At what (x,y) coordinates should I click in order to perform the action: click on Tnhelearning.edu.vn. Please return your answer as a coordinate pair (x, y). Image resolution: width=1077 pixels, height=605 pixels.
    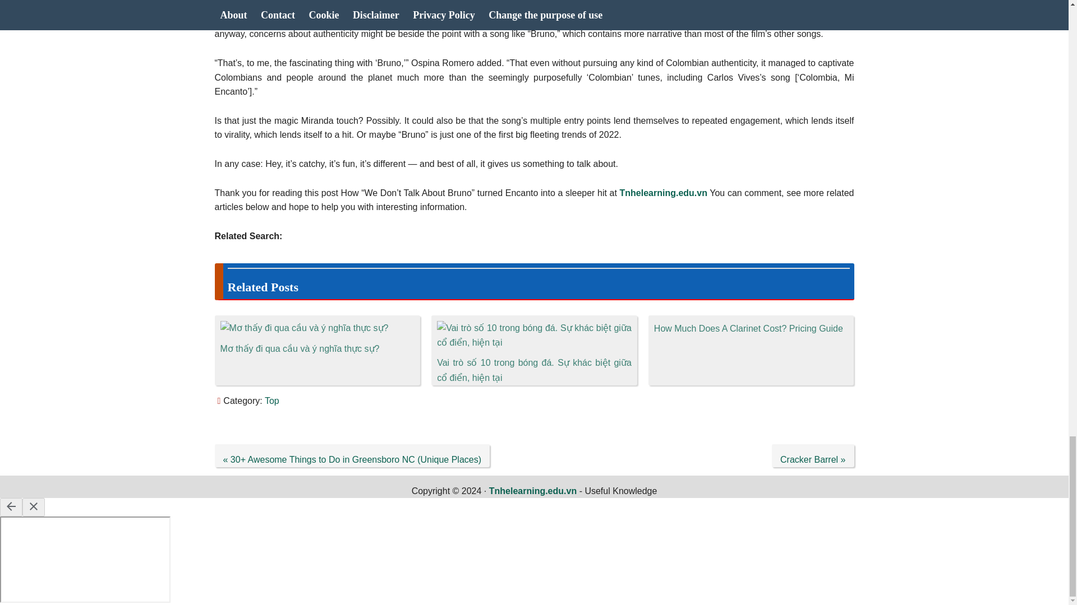
    Looking at the image, I should click on (663, 193).